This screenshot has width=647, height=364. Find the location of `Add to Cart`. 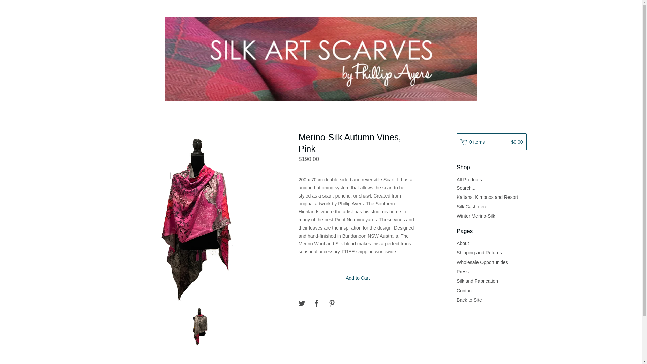

Add to Cart is located at coordinates (358, 278).